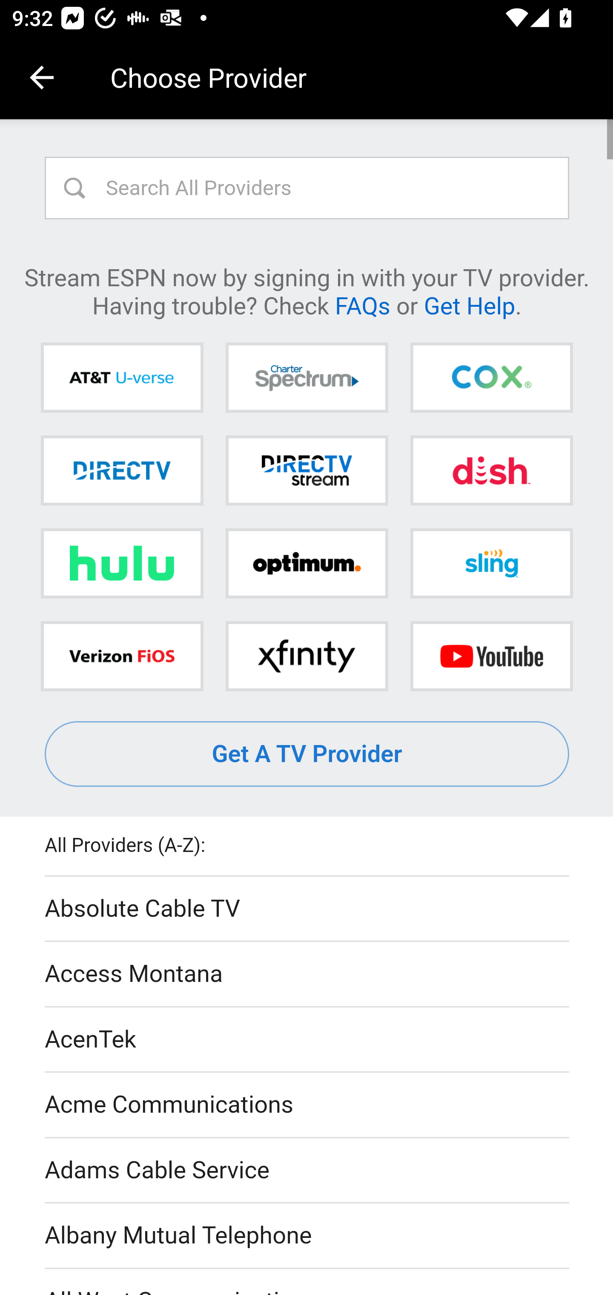 This screenshot has height=1295, width=613. Describe the element at coordinates (307, 1106) in the screenshot. I see `Acme Communications` at that location.